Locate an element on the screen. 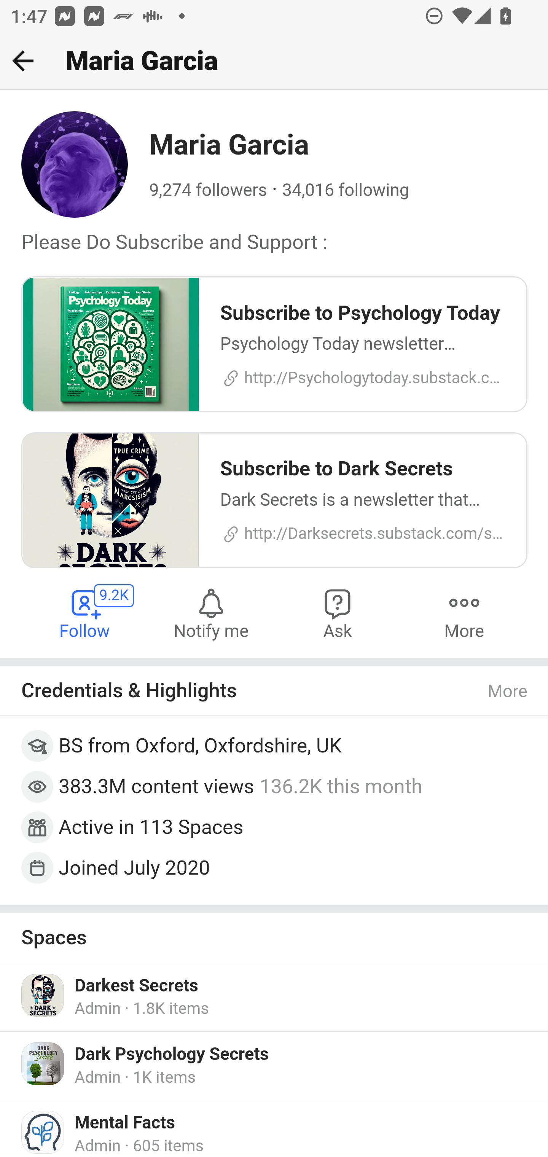 This screenshot has width=548, height=1157. Darkest Secrets is located at coordinates (136, 986).